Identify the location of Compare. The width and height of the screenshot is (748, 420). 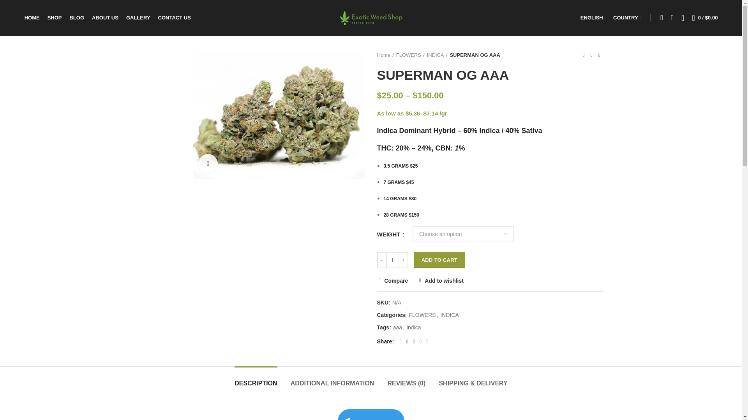
(393, 281).